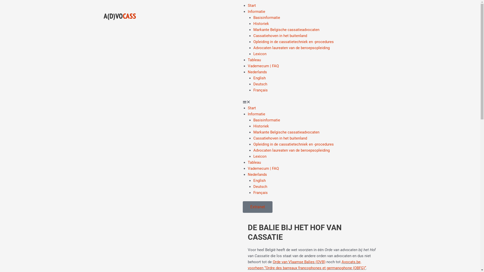 The width and height of the screenshot is (484, 272). I want to click on Lexicon, so click(260, 156).